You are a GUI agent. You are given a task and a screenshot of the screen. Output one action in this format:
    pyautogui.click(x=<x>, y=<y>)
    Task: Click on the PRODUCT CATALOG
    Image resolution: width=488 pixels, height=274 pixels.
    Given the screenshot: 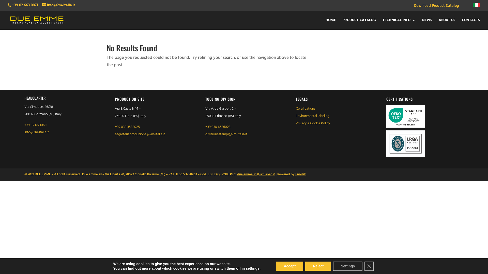 What is the action you would take?
    pyautogui.click(x=359, y=24)
    